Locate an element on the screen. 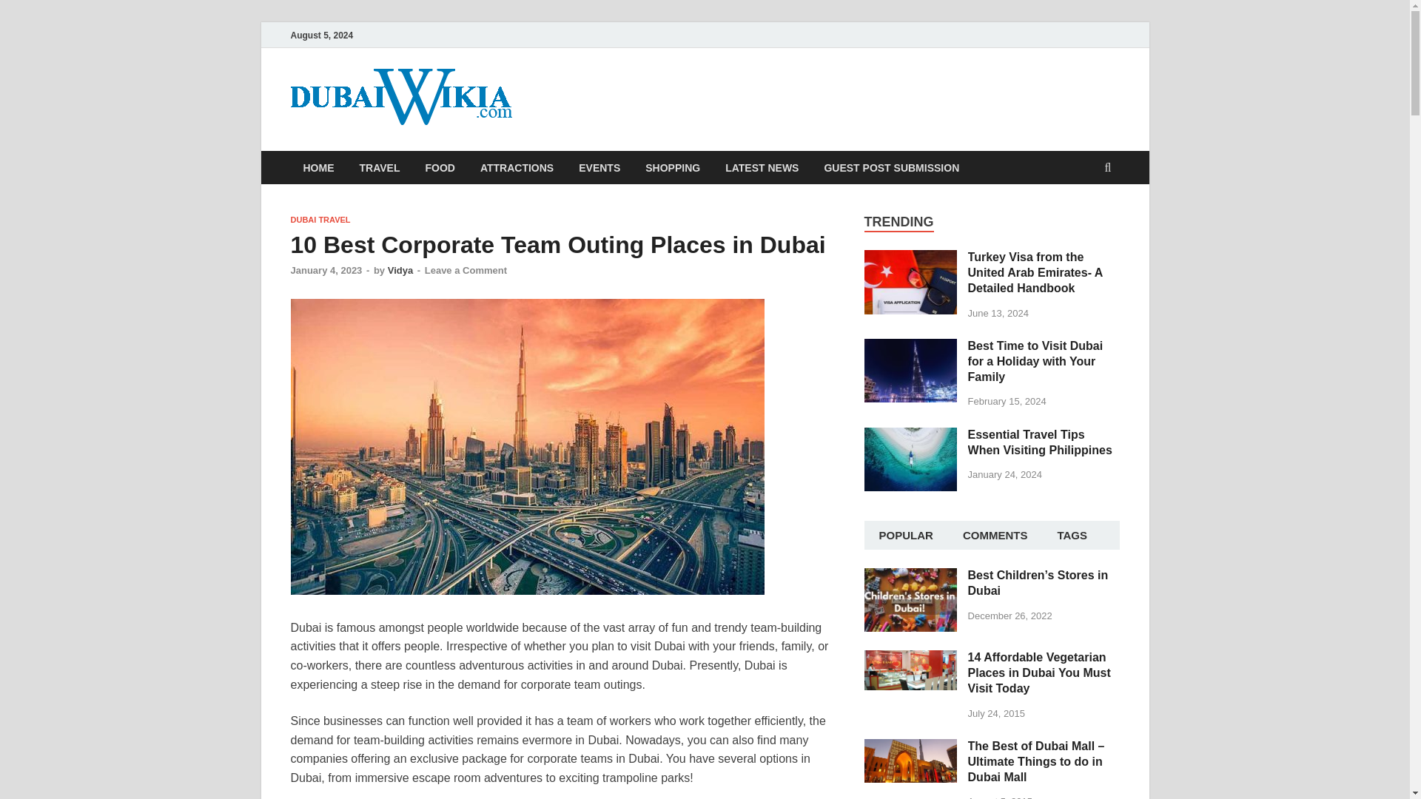 This screenshot has height=799, width=1421. Best Time to Visit Dubai for a Holiday with Your Family is located at coordinates (910, 348).